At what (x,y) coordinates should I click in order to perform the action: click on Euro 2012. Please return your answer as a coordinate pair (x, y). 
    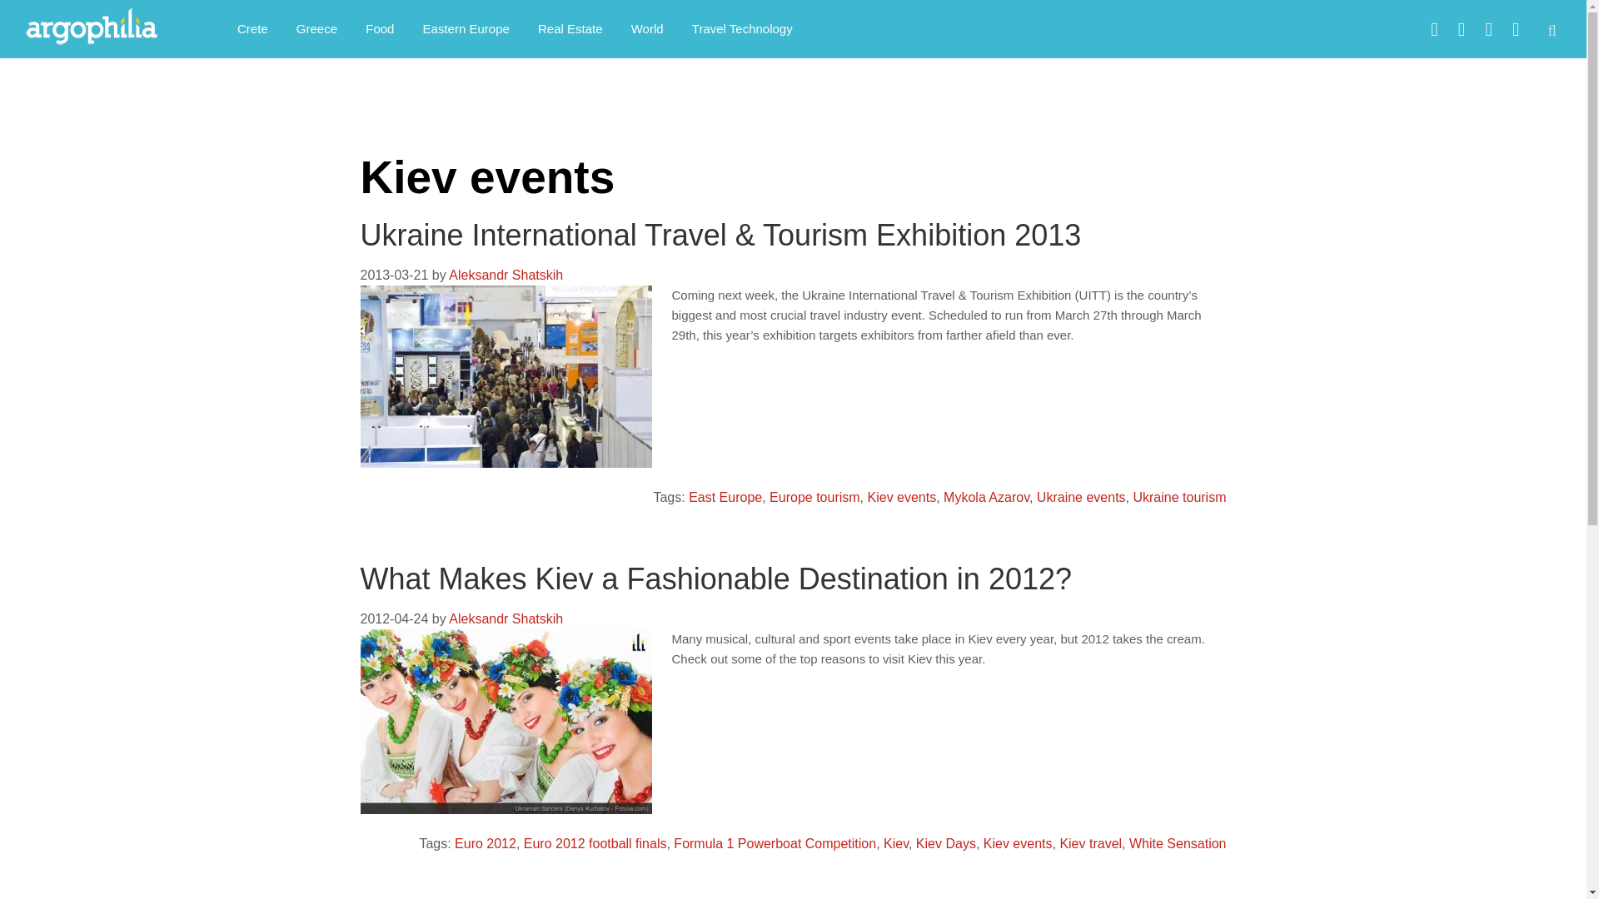
    Looking at the image, I should click on (485, 843).